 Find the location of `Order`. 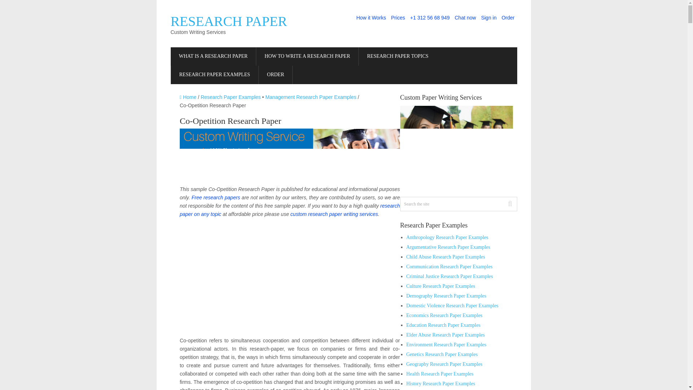

Order is located at coordinates (508, 18).